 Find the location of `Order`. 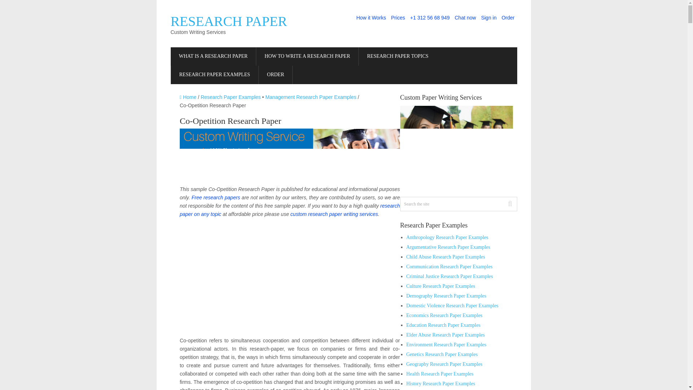

Order is located at coordinates (508, 18).